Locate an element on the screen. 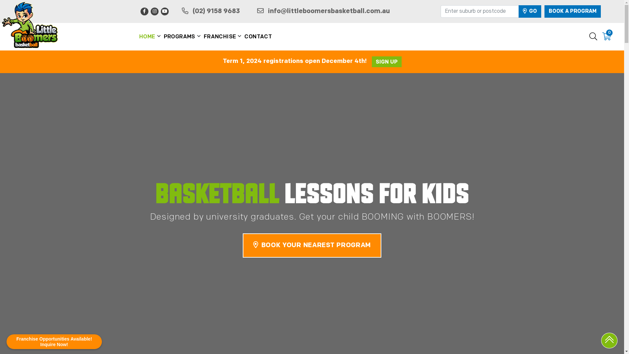 The image size is (629, 354). BOOK YOUR NEAREST PROGRAM is located at coordinates (312, 246).